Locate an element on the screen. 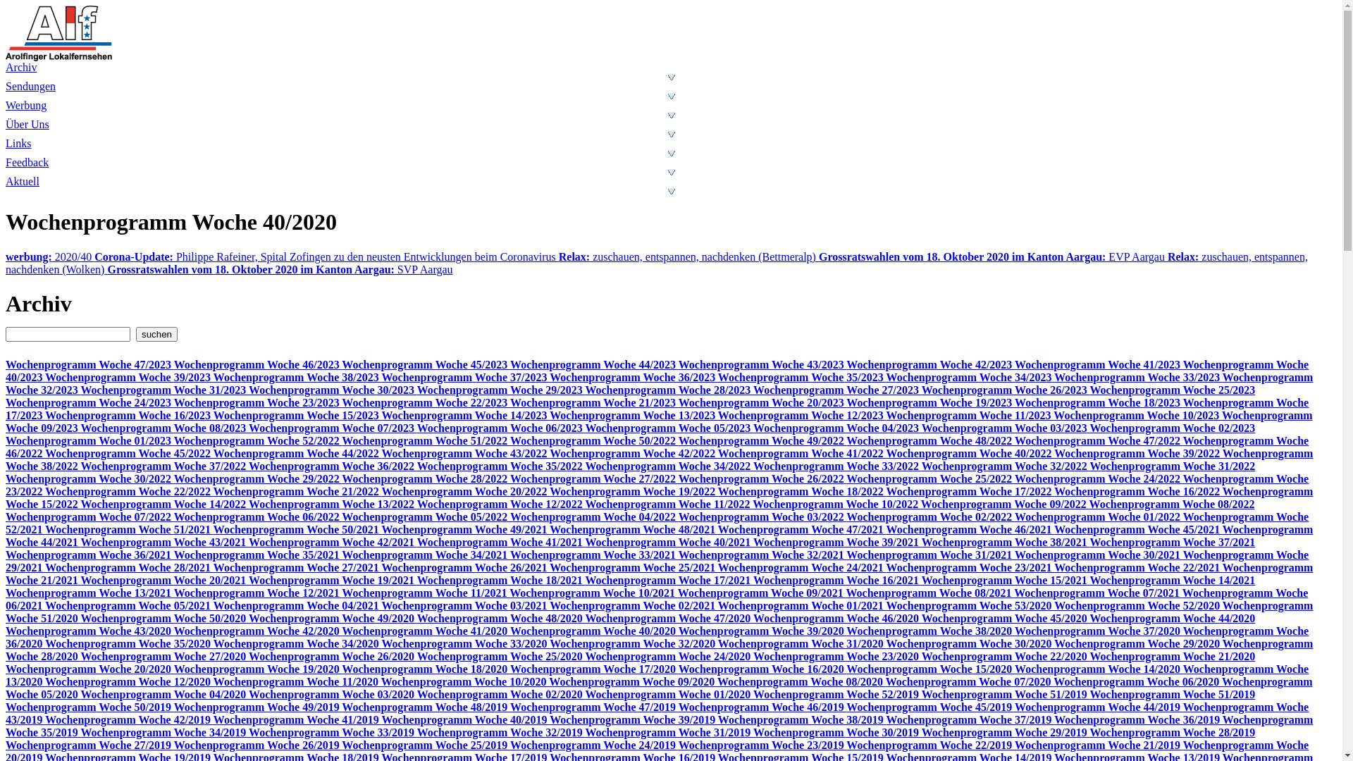 This screenshot has height=761, width=1353. Wochenprogramm Woche 11/2022 is located at coordinates (669, 505).